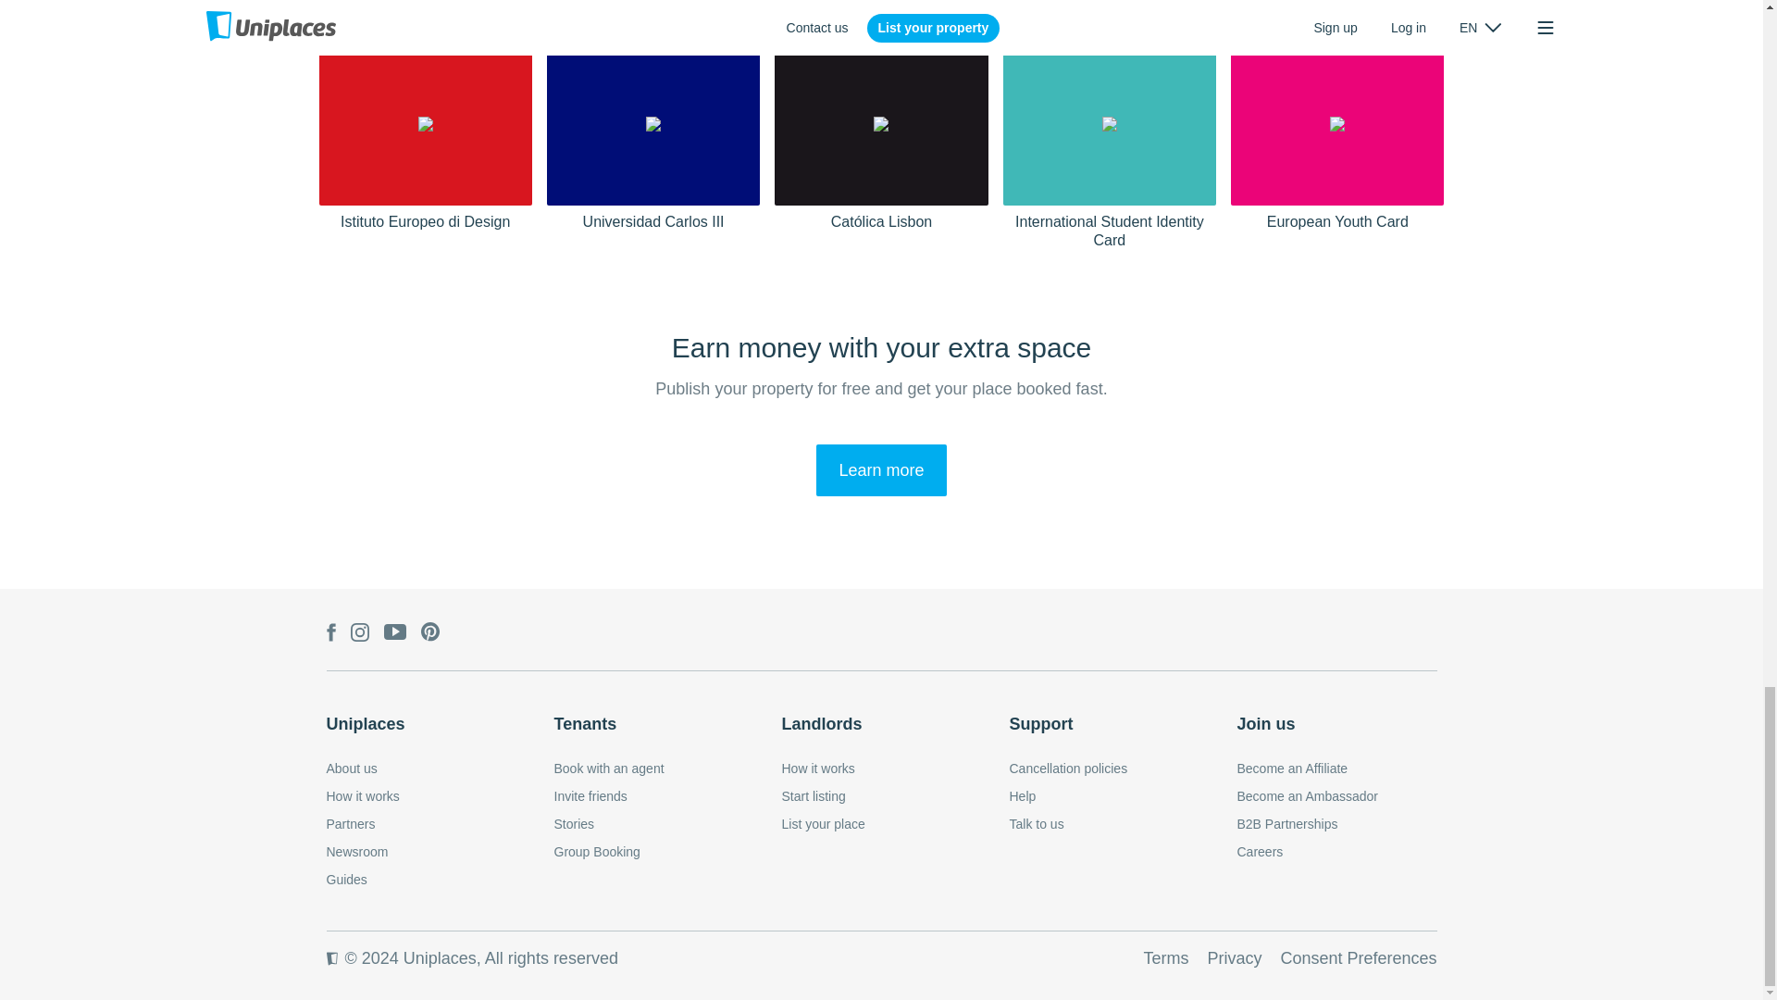 This screenshot has height=1000, width=1777. What do you see at coordinates (813, 796) in the screenshot?
I see `Start listing` at bounding box center [813, 796].